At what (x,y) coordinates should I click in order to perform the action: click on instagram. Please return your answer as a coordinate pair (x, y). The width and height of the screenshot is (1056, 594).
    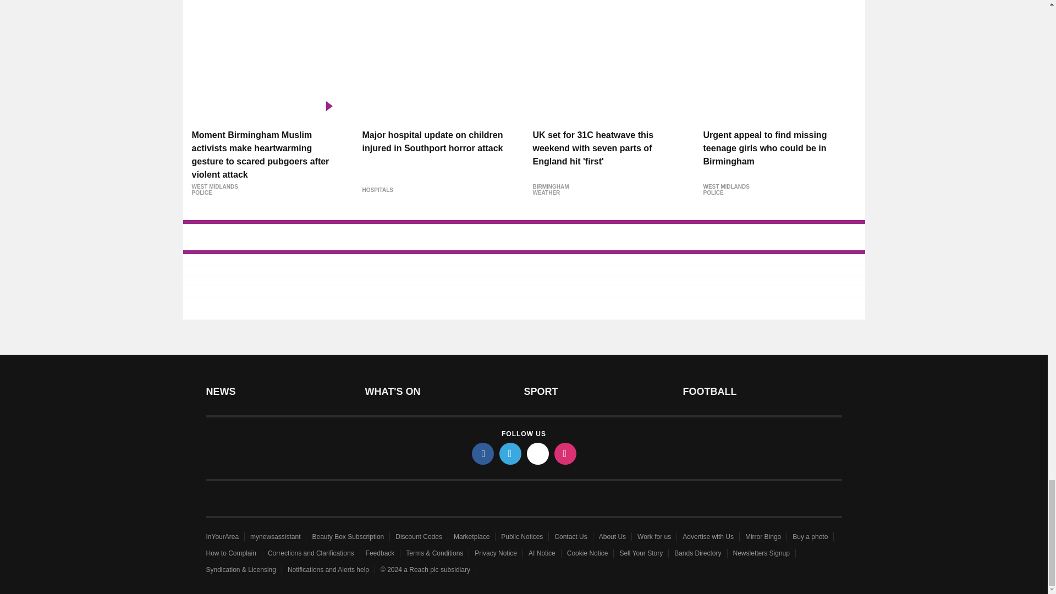
    Looking at the image, I should click on (565, 453).